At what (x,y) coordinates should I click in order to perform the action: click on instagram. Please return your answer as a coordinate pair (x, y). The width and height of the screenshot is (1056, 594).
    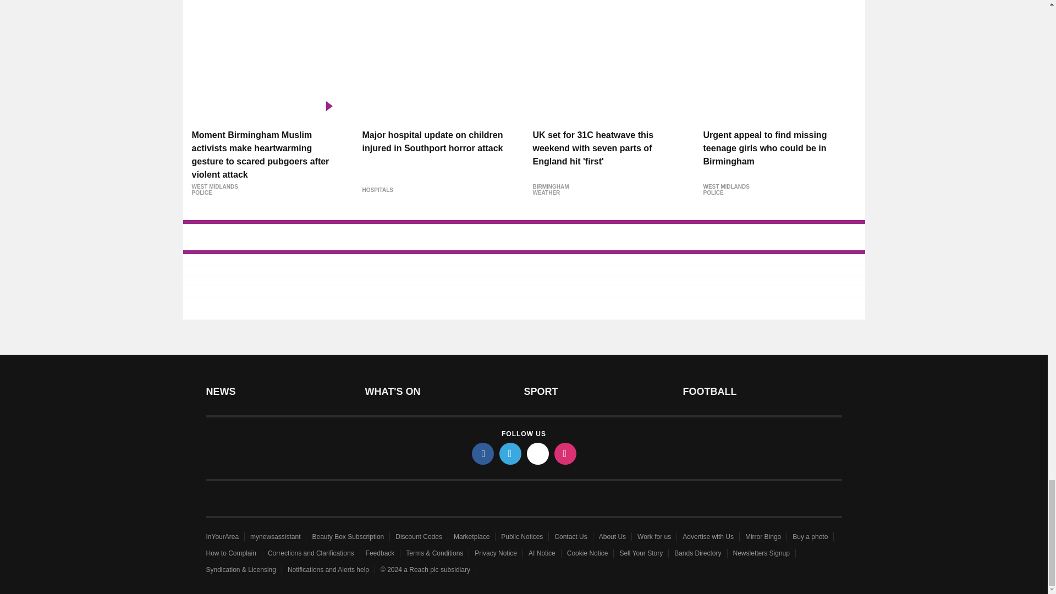
    Looking at the image, I should click on (565, 453).